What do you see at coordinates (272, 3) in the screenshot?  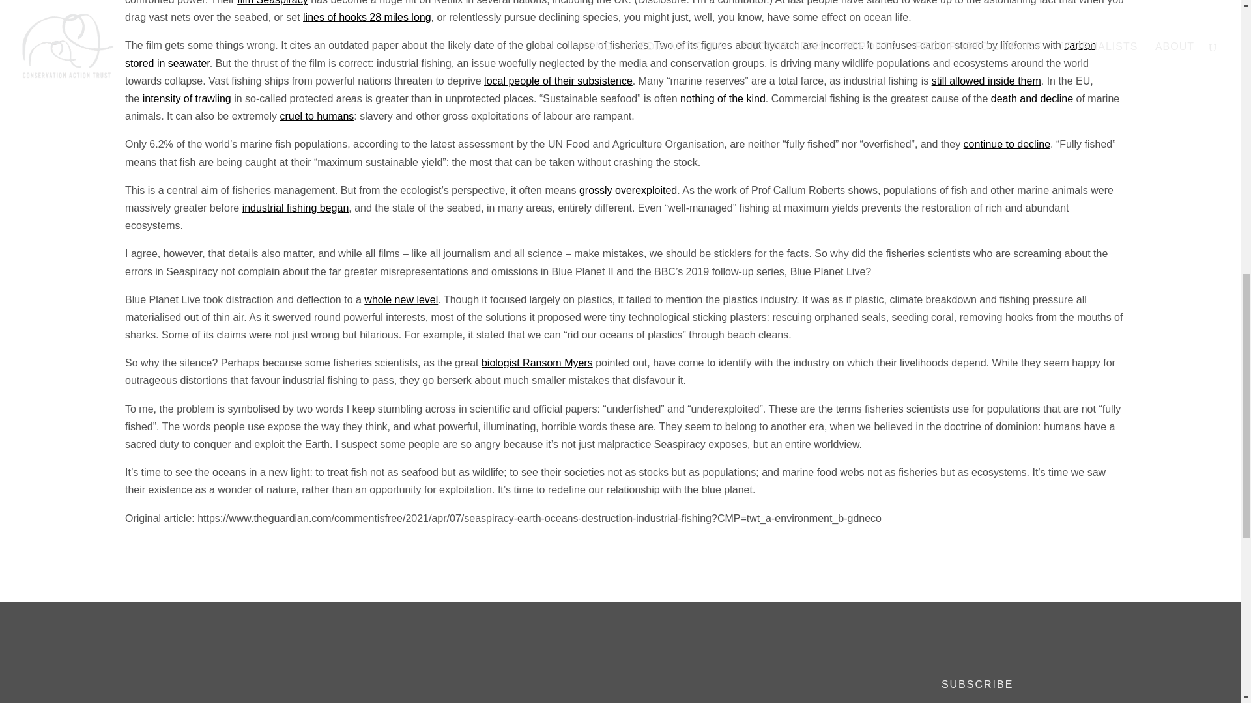 I see `film Seaspiracy` at bounding box center [272, 3].